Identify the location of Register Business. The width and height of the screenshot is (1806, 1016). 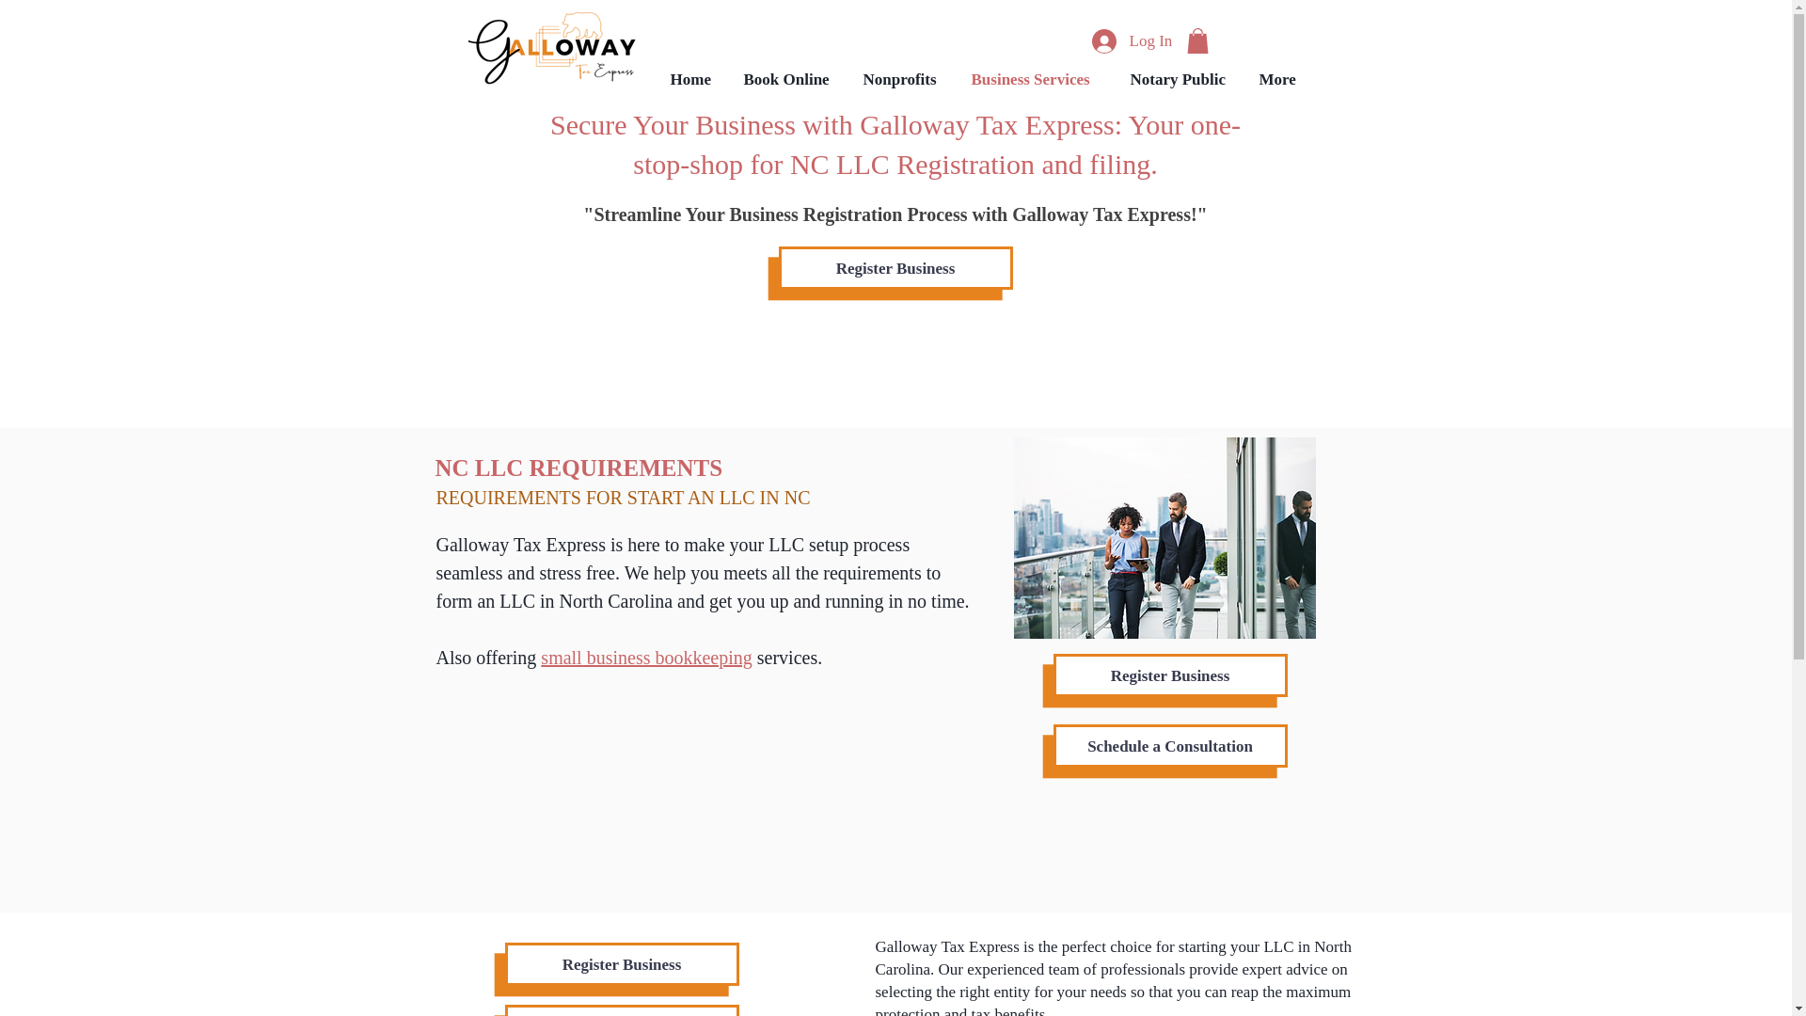
(895, 267).